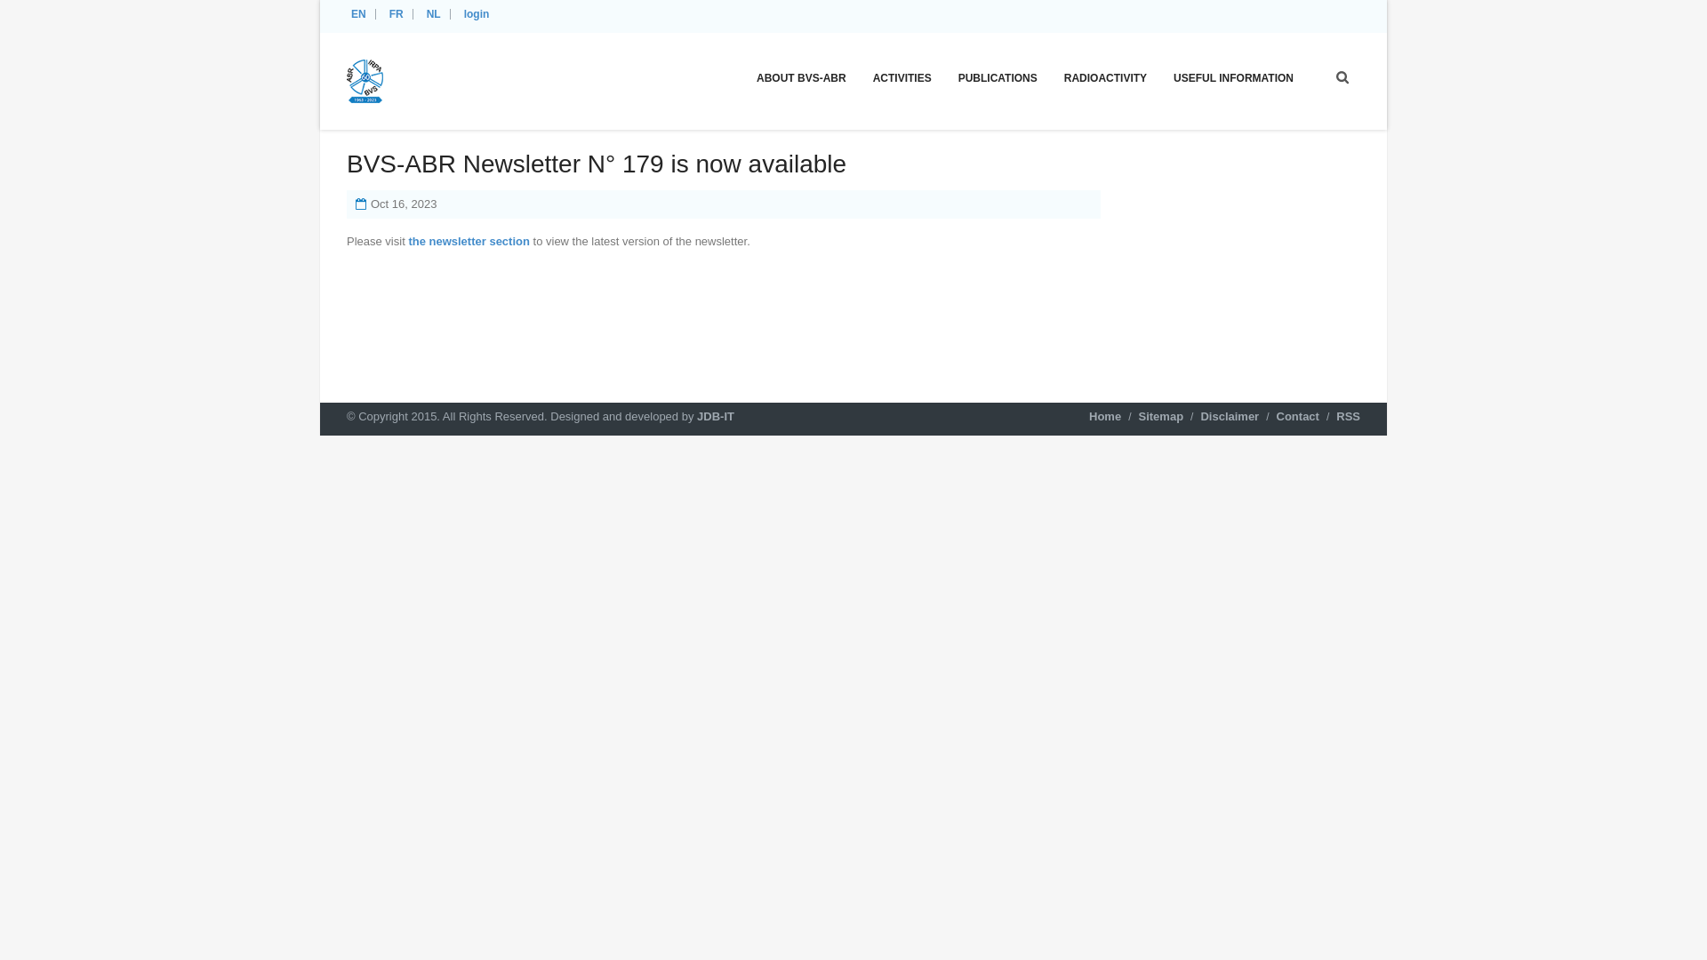 The height and width of the screenshot is (960, 1707). Describe the element at coordinates (716, 416) in the screenshot. I see `JDB-IT` at that location.